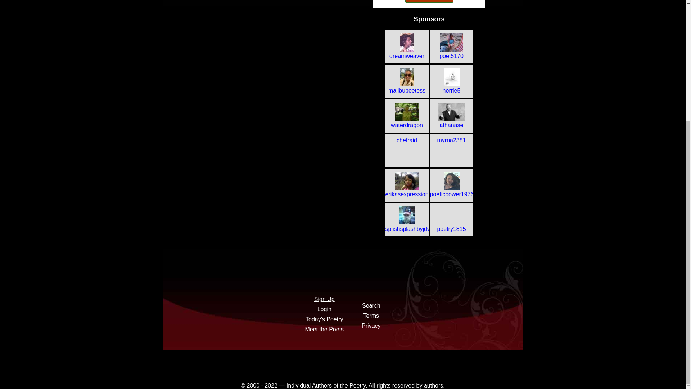 The width and height of the screenshot is (691, 389). I want to click on norrie5, so click(451, 87).